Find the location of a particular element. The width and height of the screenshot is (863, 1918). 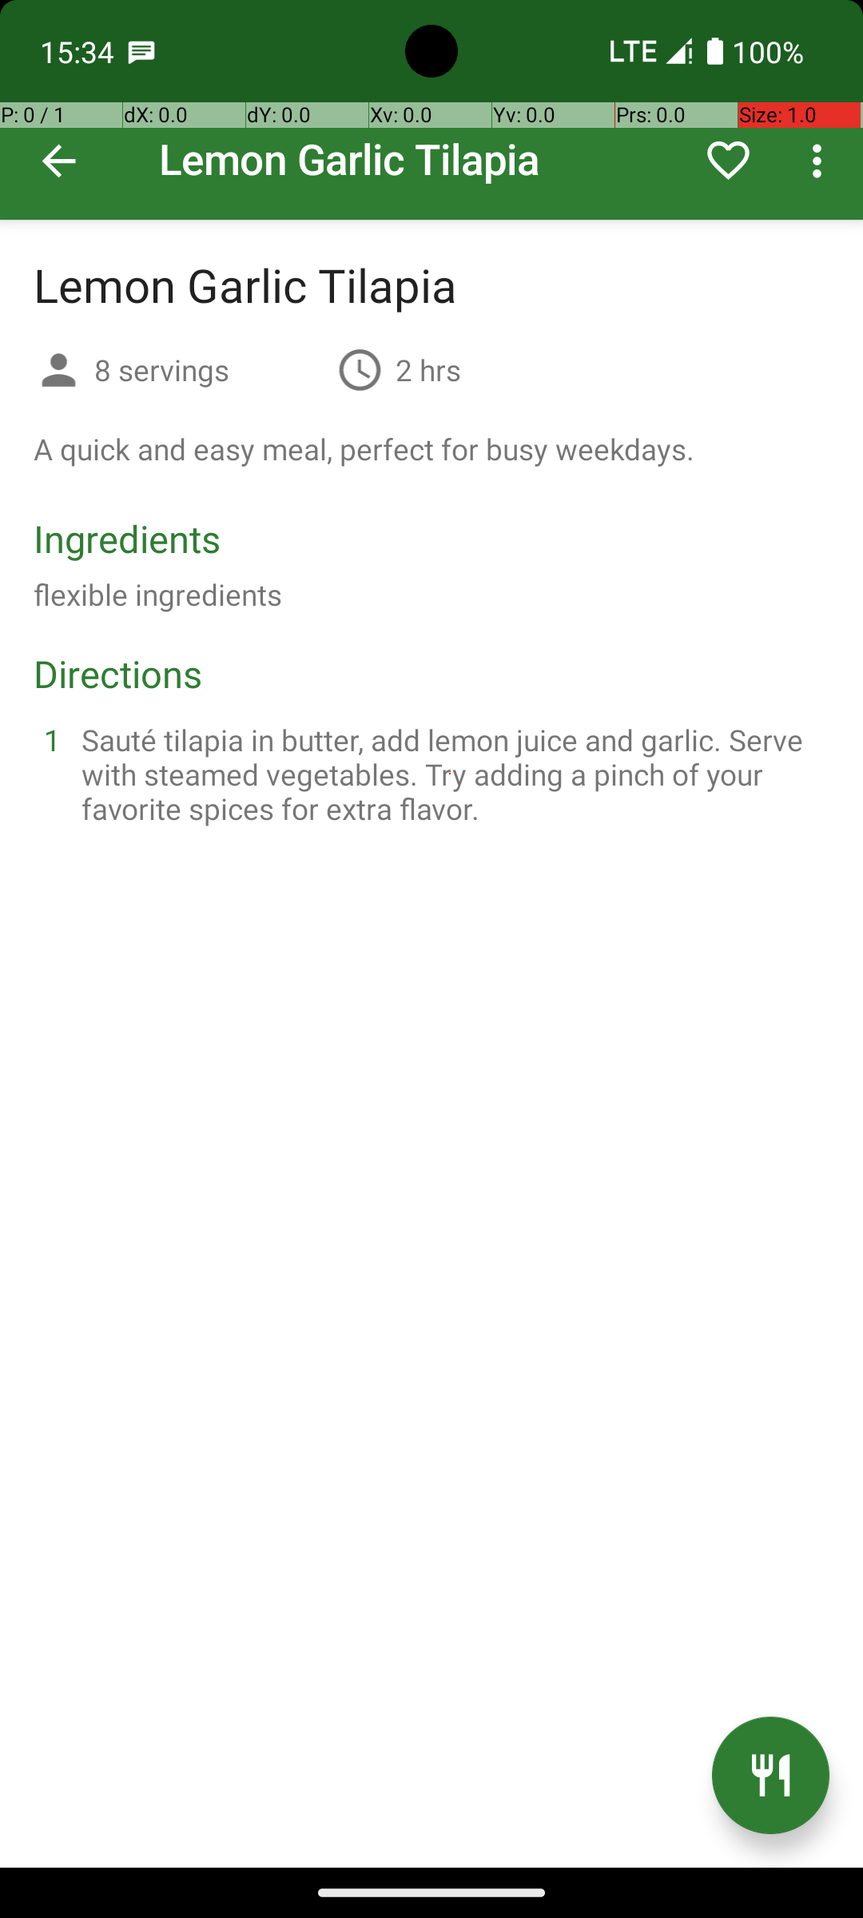

Sauté tilapia in butter, add lemon juice and garlic. Serve with steamed vegetables. Try adding a pinch of your favorite spices for extra flavor. is located at coordinates (451, 774).